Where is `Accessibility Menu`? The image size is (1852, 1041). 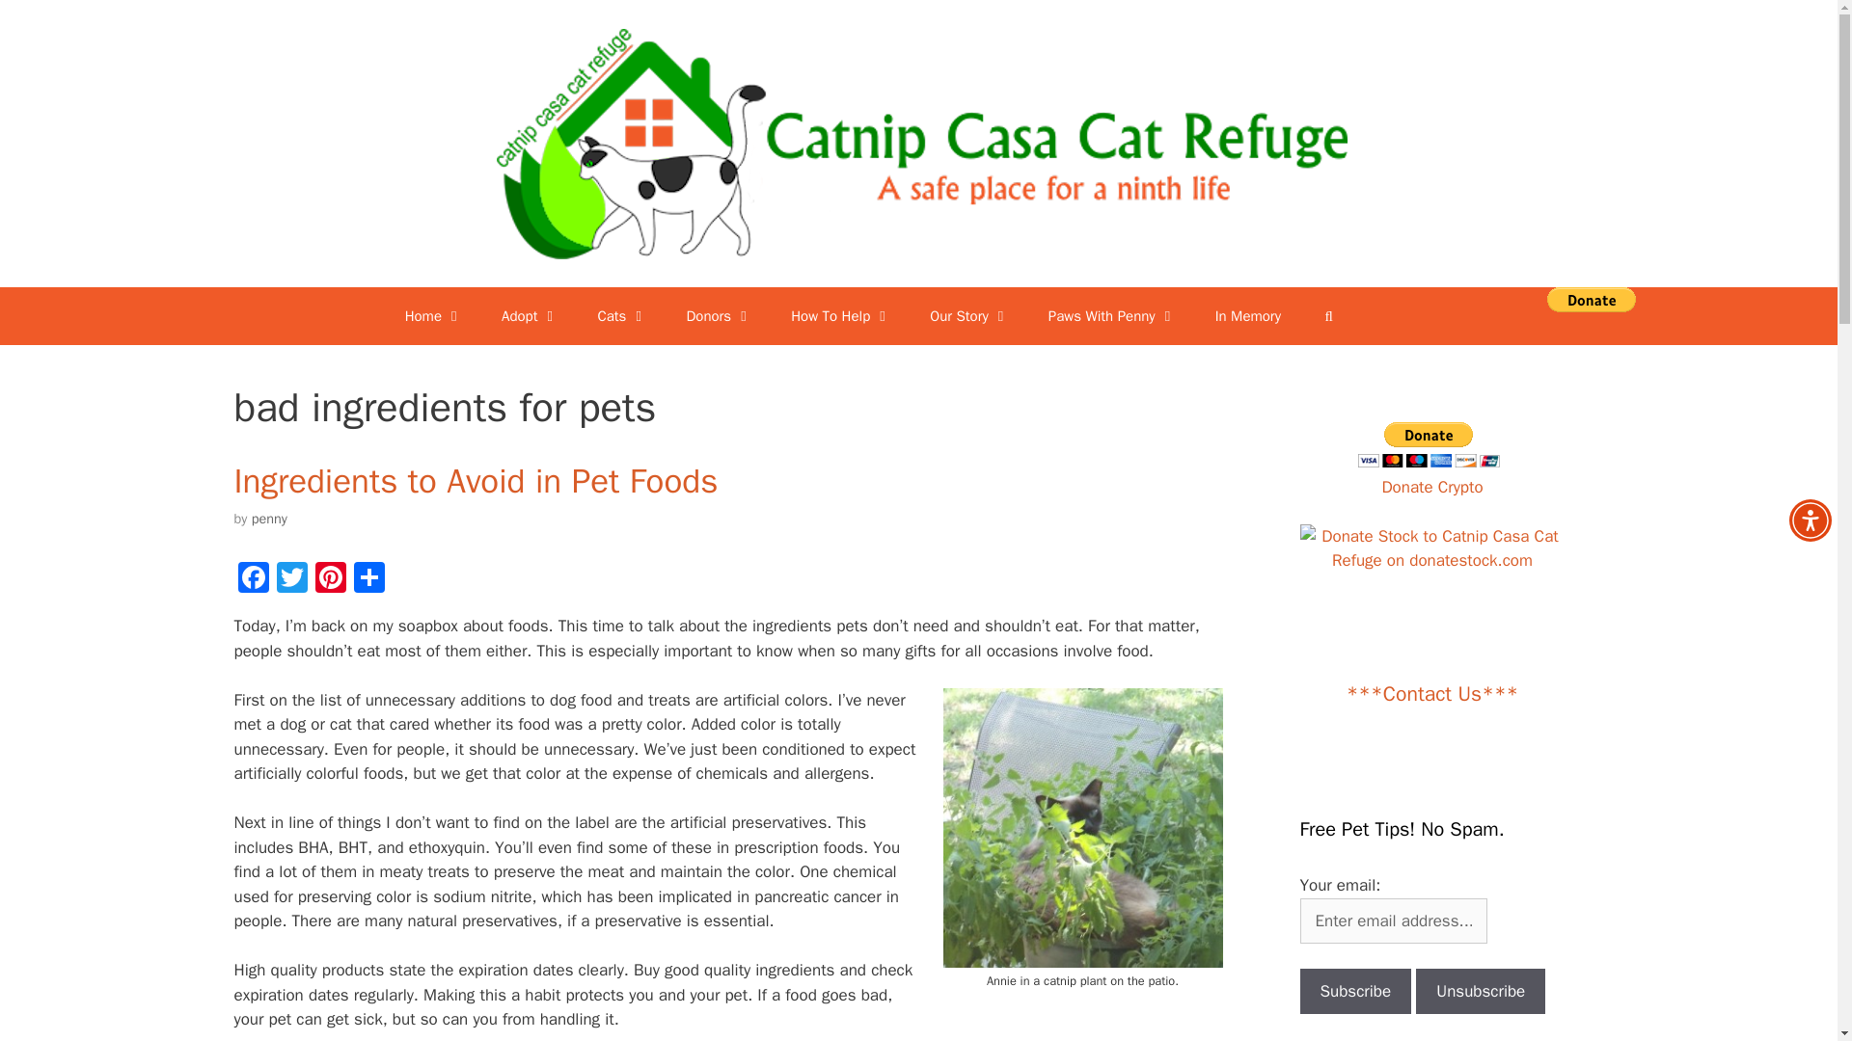 Accessibility Menu is located at coordinates (1810, 520).